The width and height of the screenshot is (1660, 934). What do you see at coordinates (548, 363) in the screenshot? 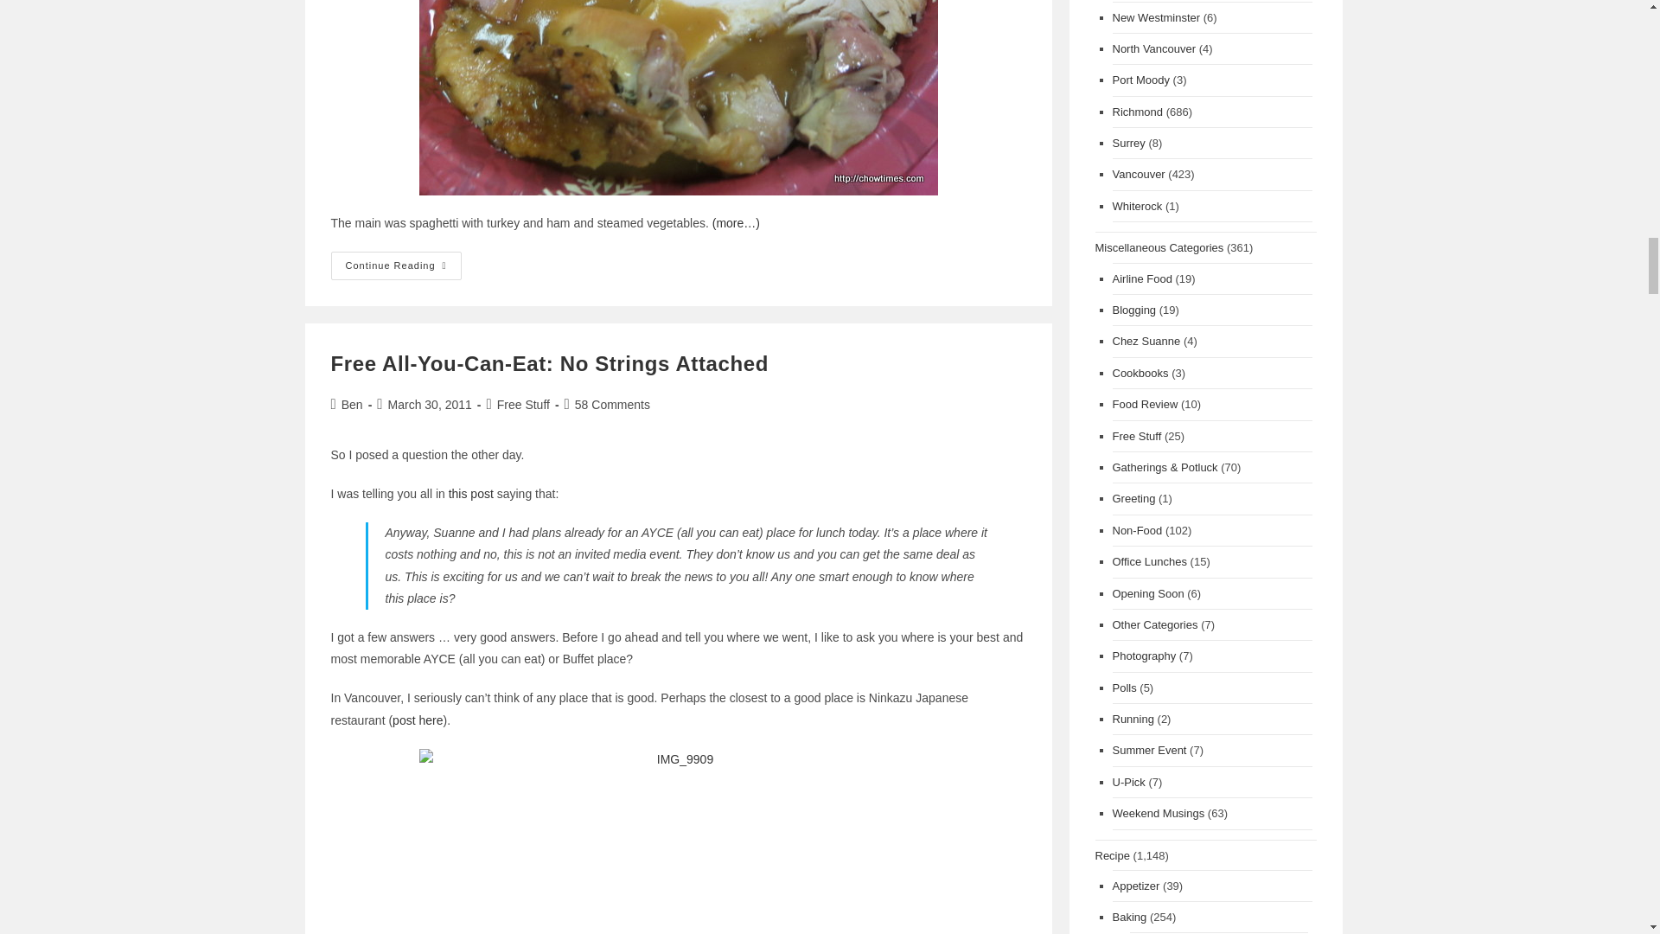
I see `Free All-You-Can-Eat: No Strings Attached` at bounding box center [548, 363].